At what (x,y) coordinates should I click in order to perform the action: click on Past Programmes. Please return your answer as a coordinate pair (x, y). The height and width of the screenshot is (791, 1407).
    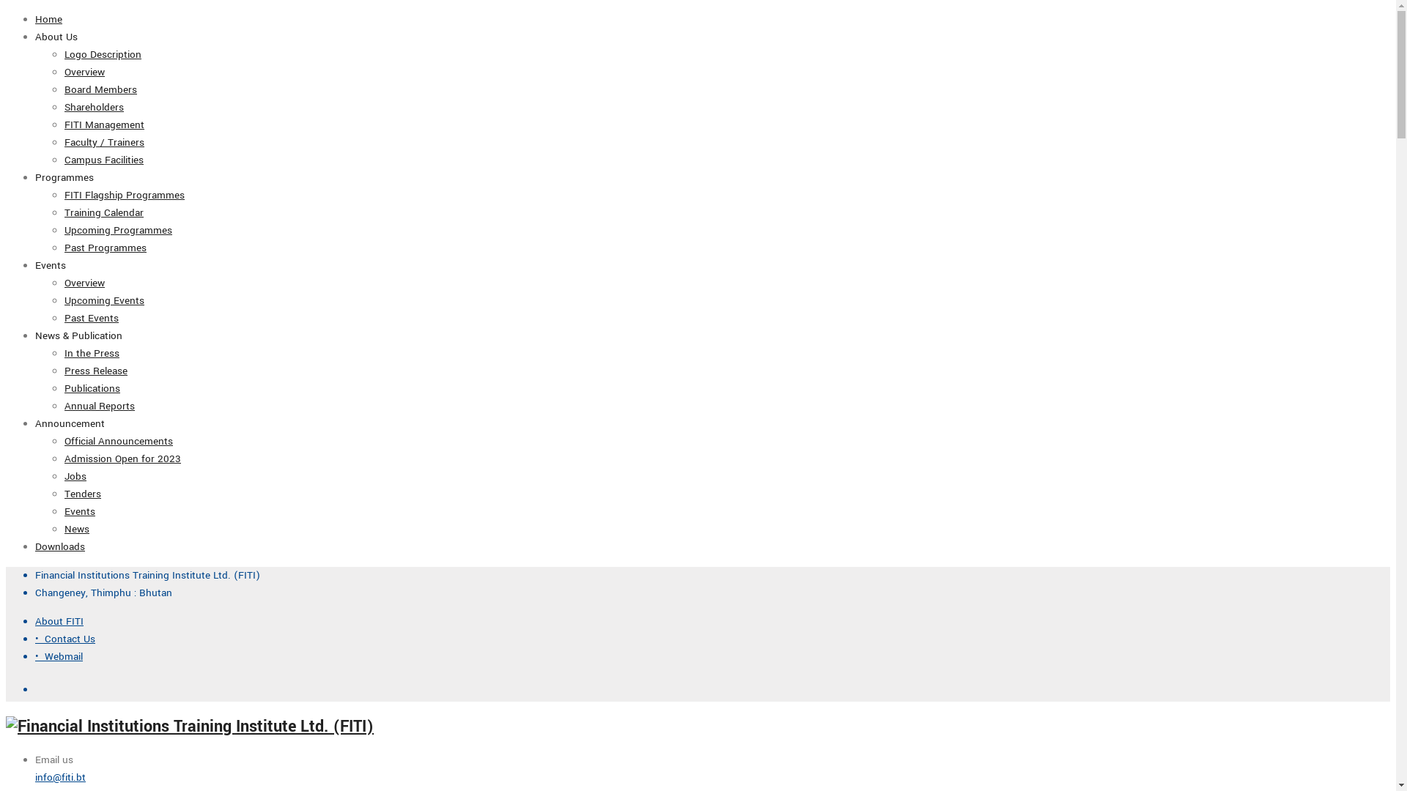
    Looking at the image, I should click on (106, 248).